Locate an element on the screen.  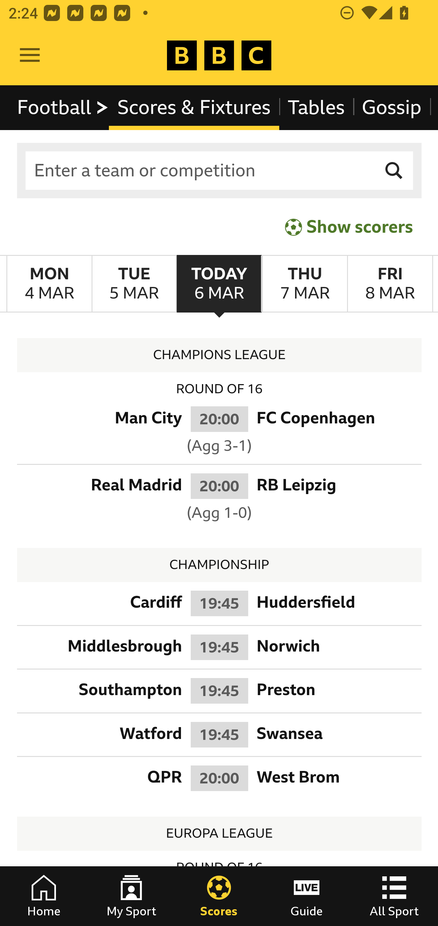
Home is located at coordinates (44, 896).